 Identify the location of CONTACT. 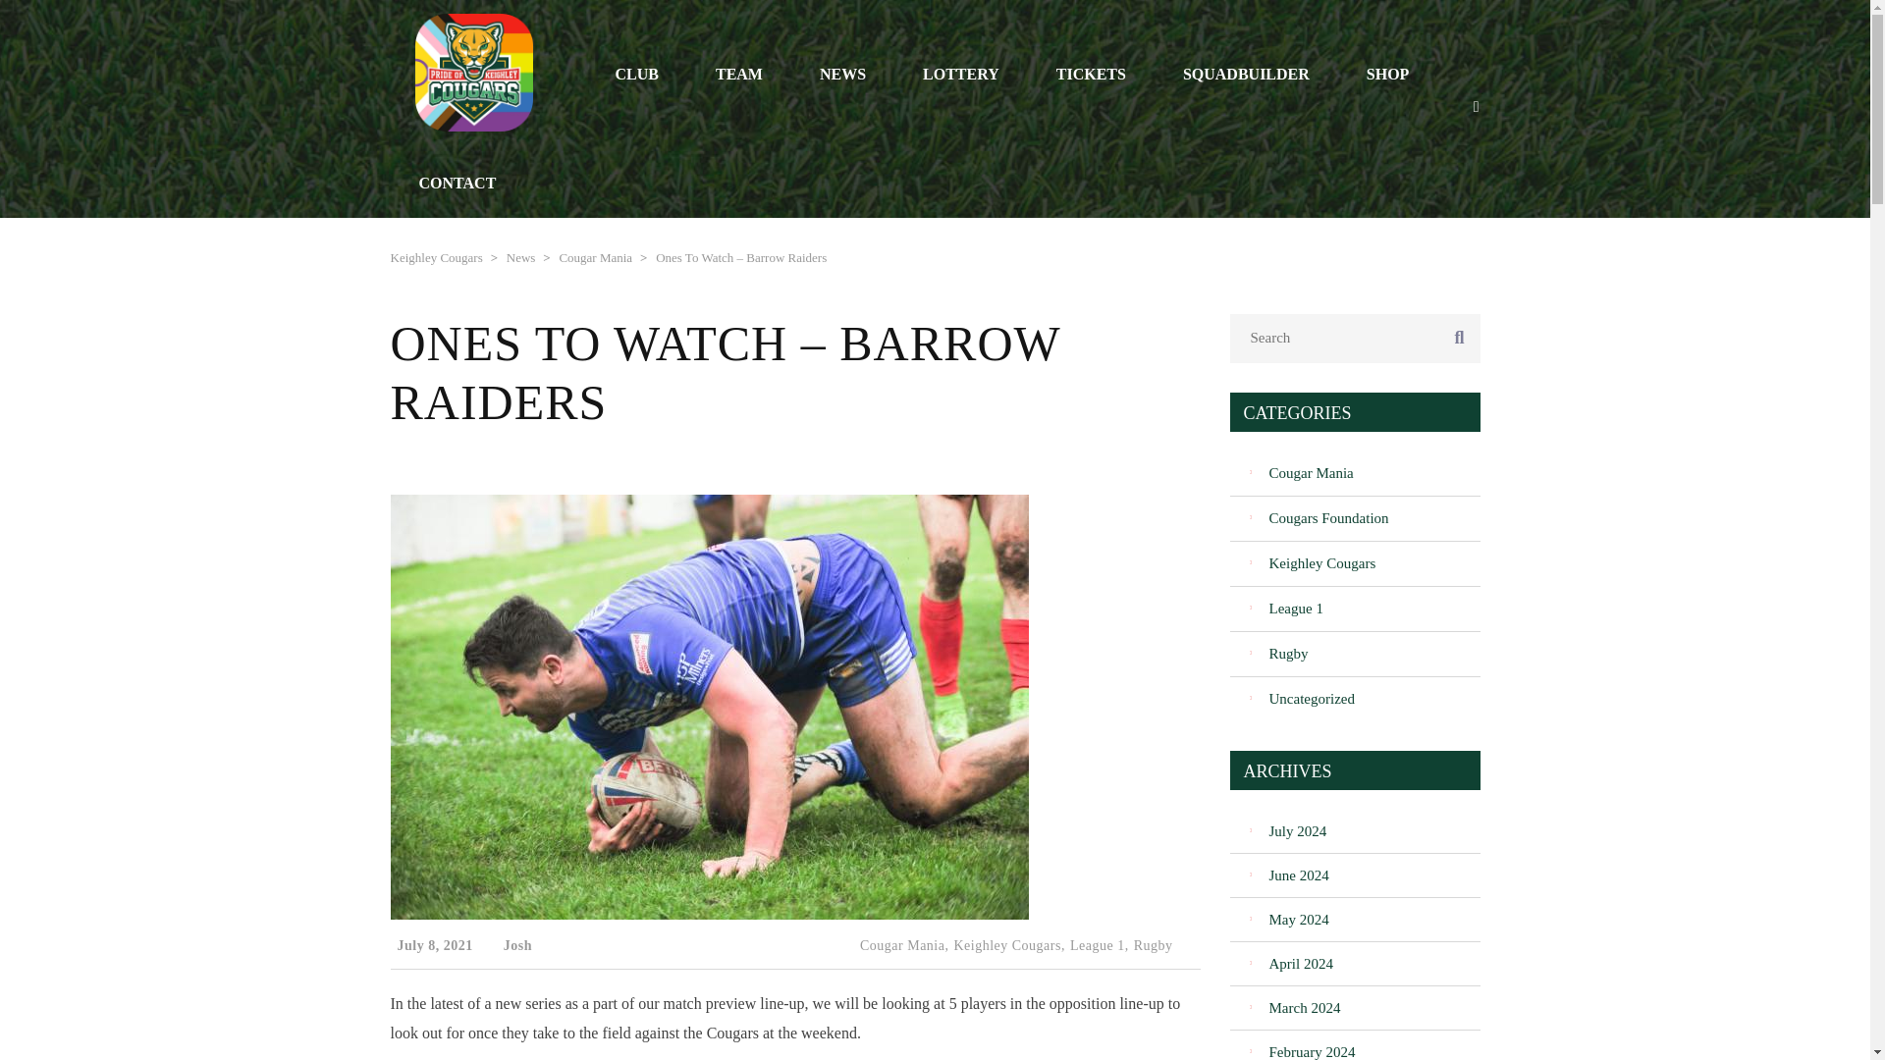
(458, 183).